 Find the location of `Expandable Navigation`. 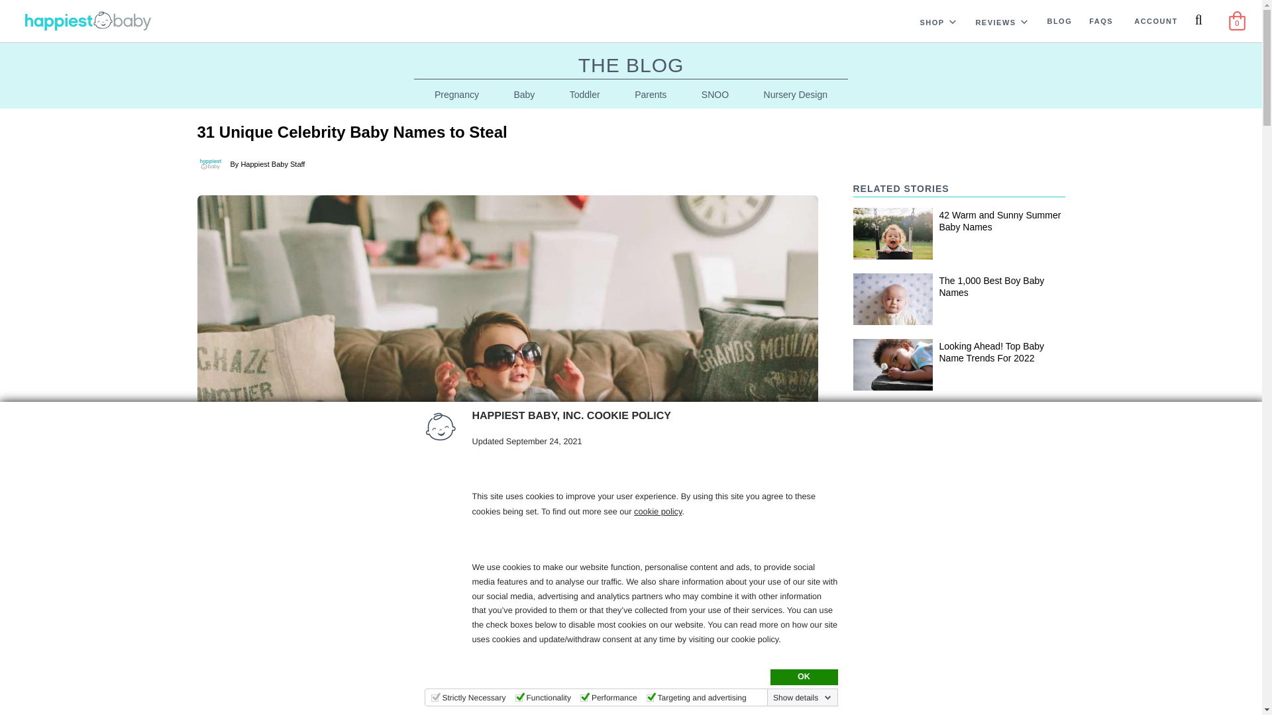

Expandable Navigation is located at coordinates (1024, 21).